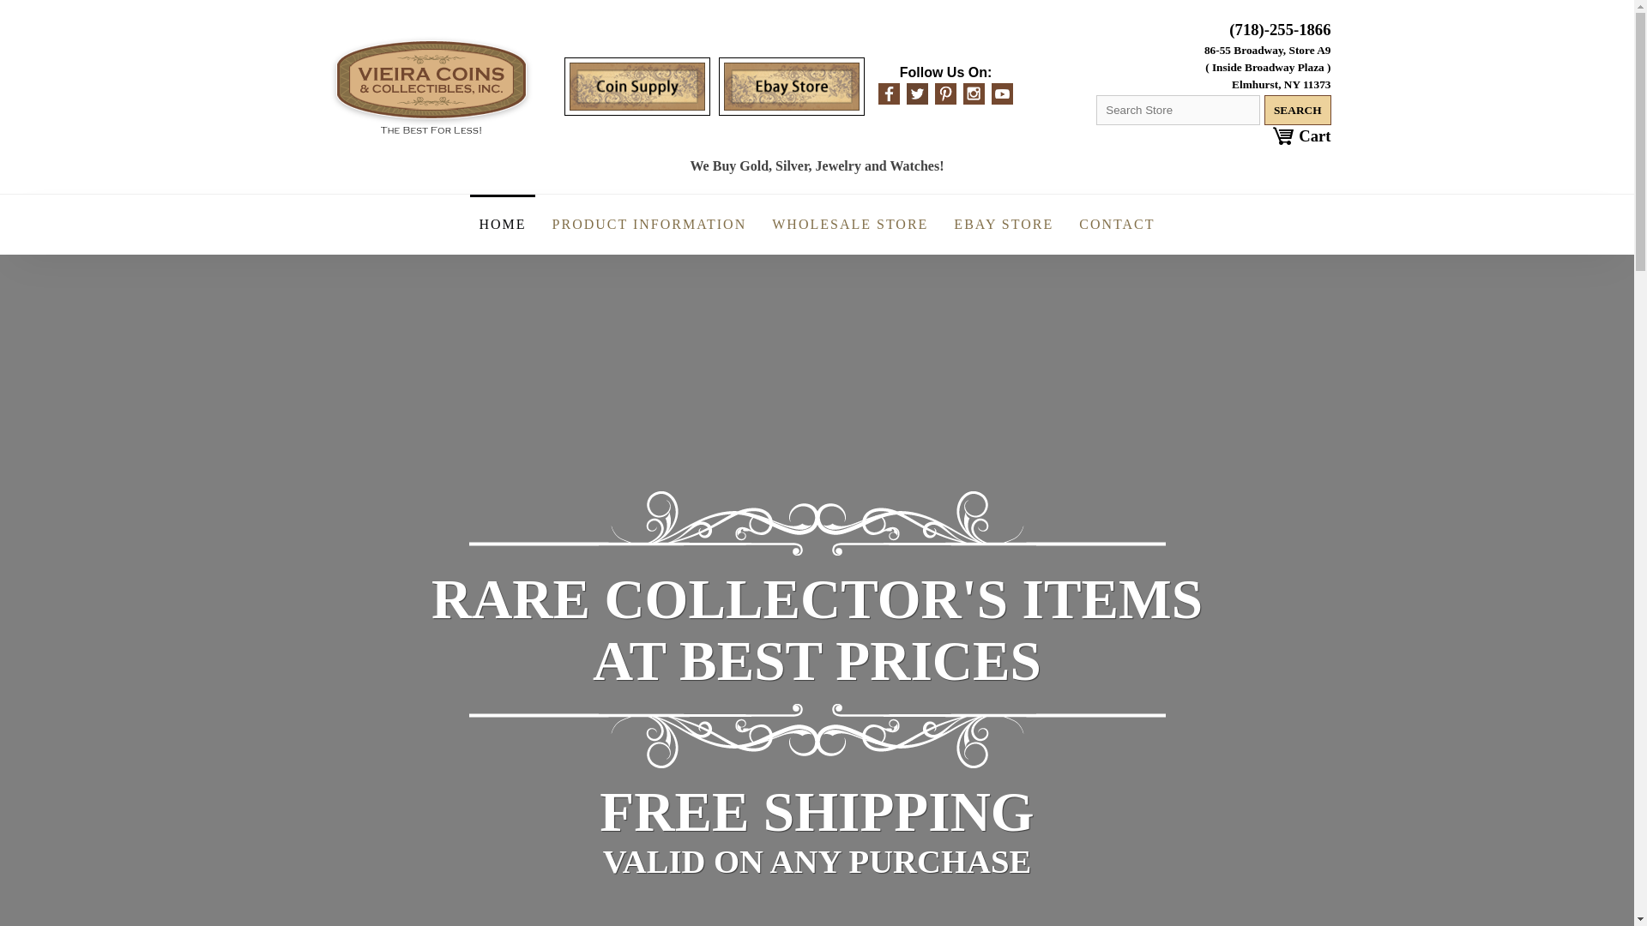 The width and height of the screenshot is (1647, 926). What do you see at coordinates (649, 225) in the screenshot?
I see `PRODUCT INFORMATION` at bounding box center [649, 225].